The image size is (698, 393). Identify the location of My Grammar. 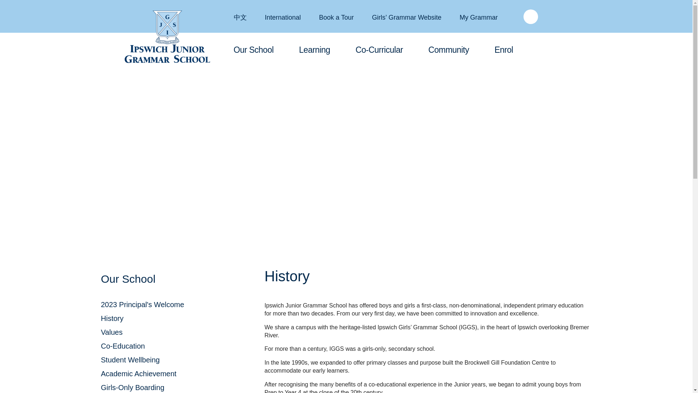
(478, 17).